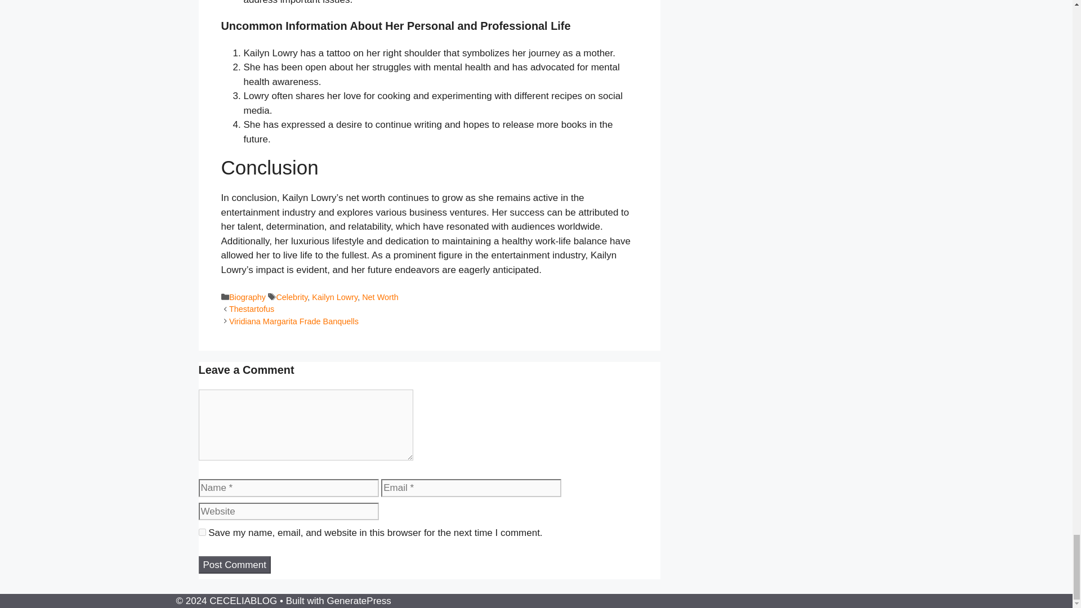  I want to click on Post Comment, so click(234, 565).